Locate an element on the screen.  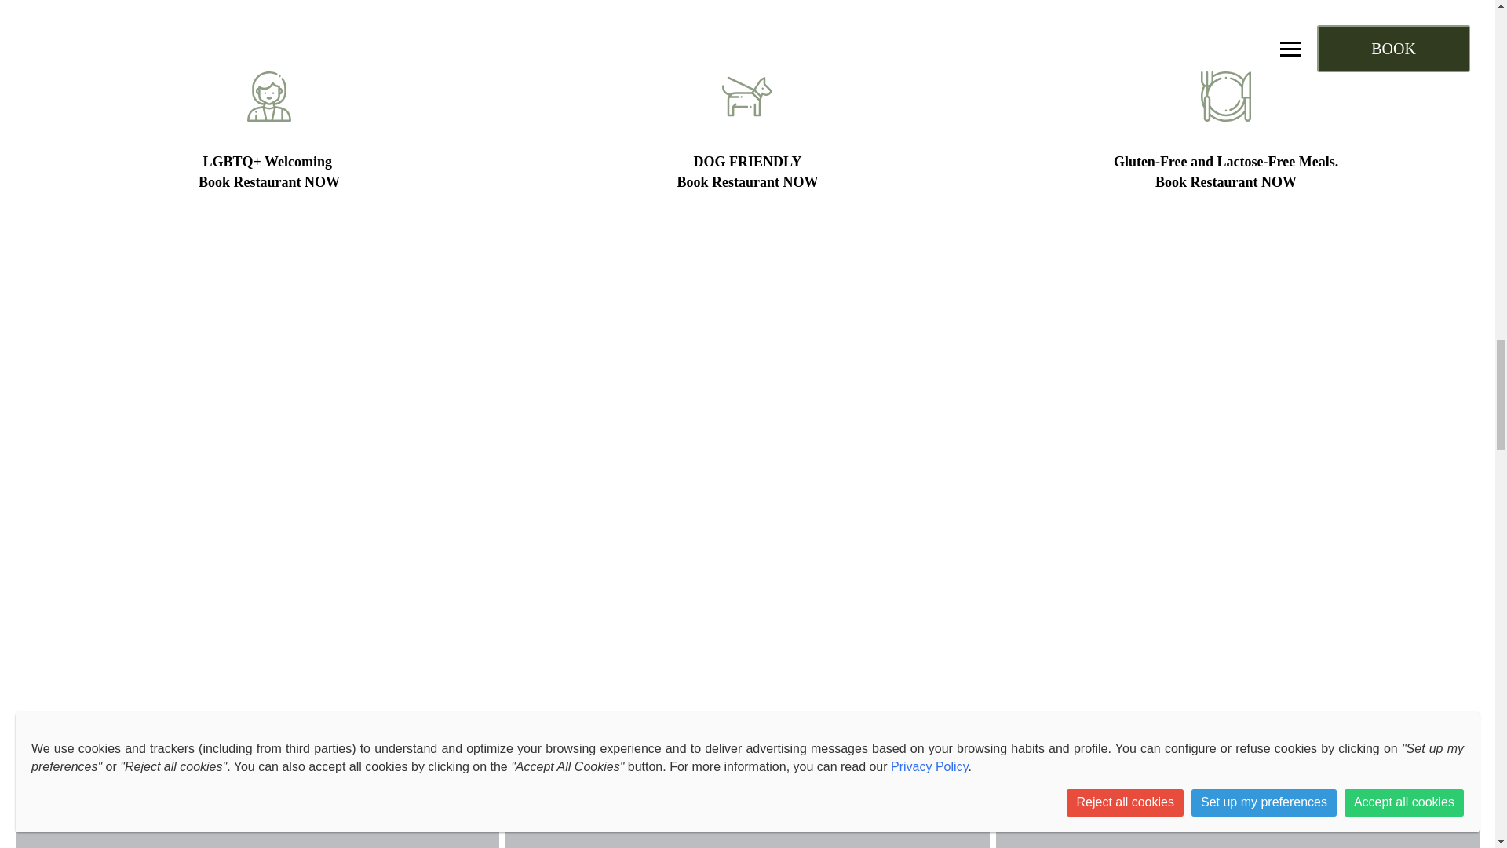
Book Restaurant NOW is located at coordinates (747, 182).